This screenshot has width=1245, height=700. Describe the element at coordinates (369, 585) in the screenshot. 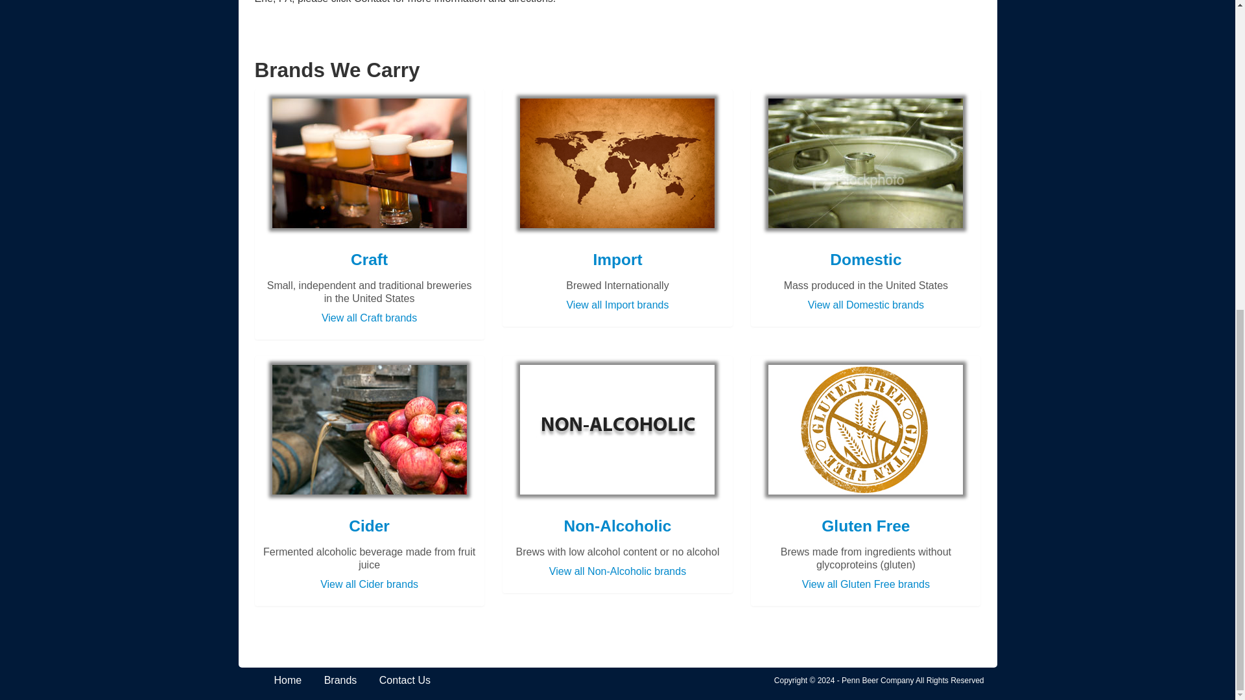

I see `View all Cider brands` at that location.